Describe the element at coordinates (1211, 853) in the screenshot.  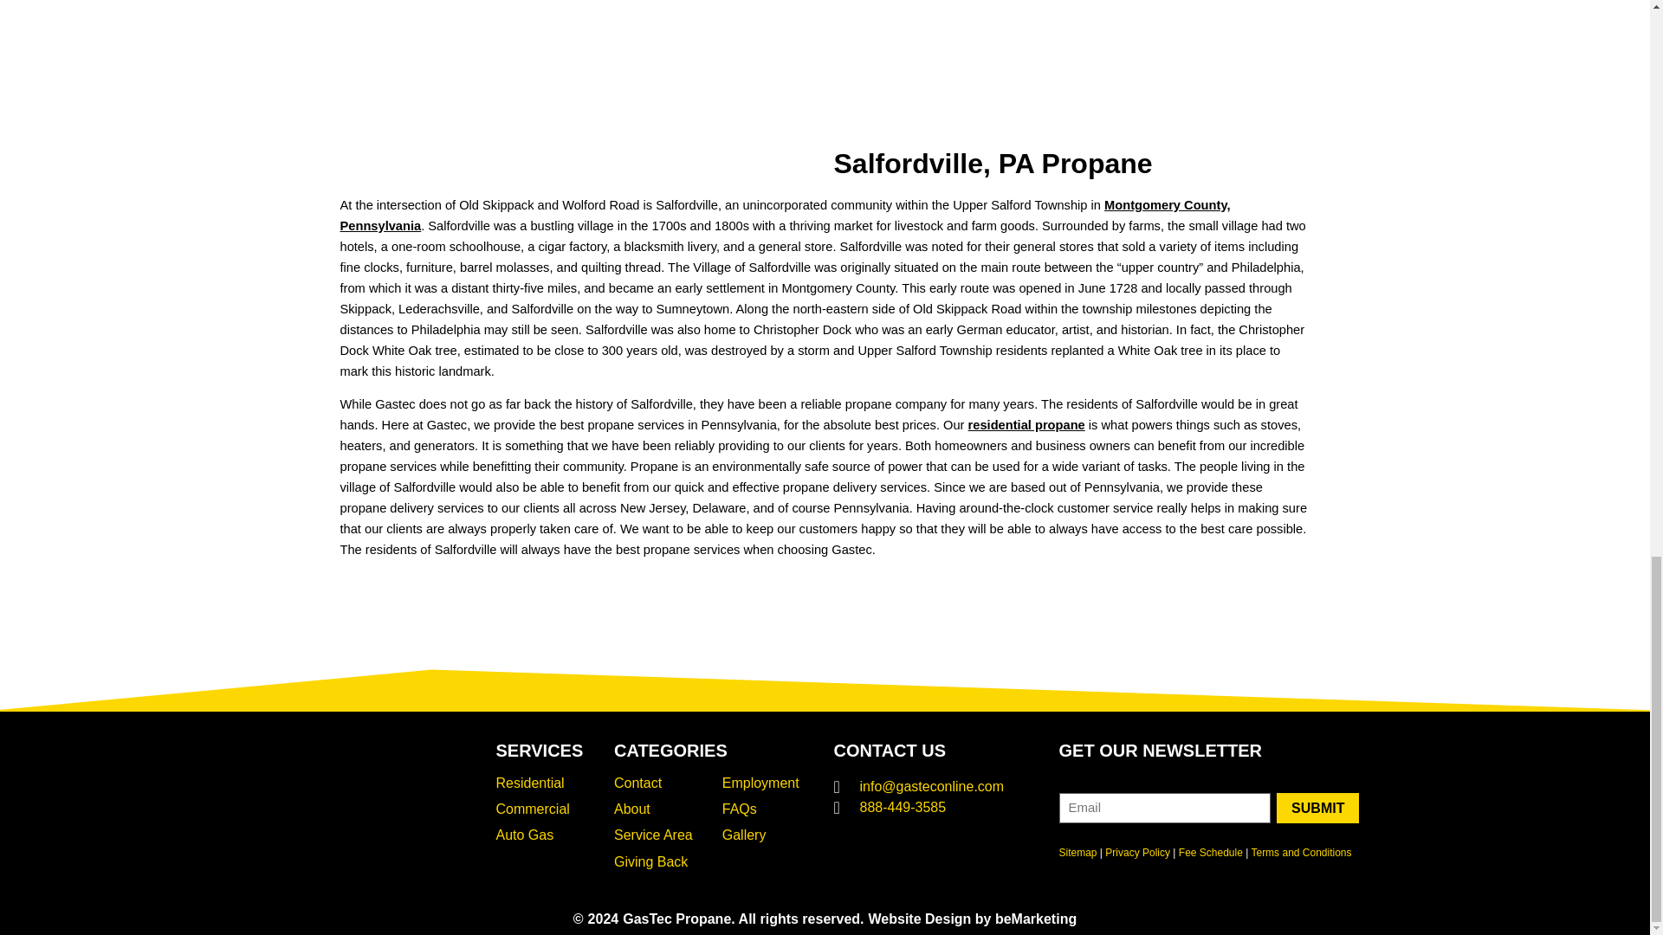
I see `Fee Schedule` at that location.